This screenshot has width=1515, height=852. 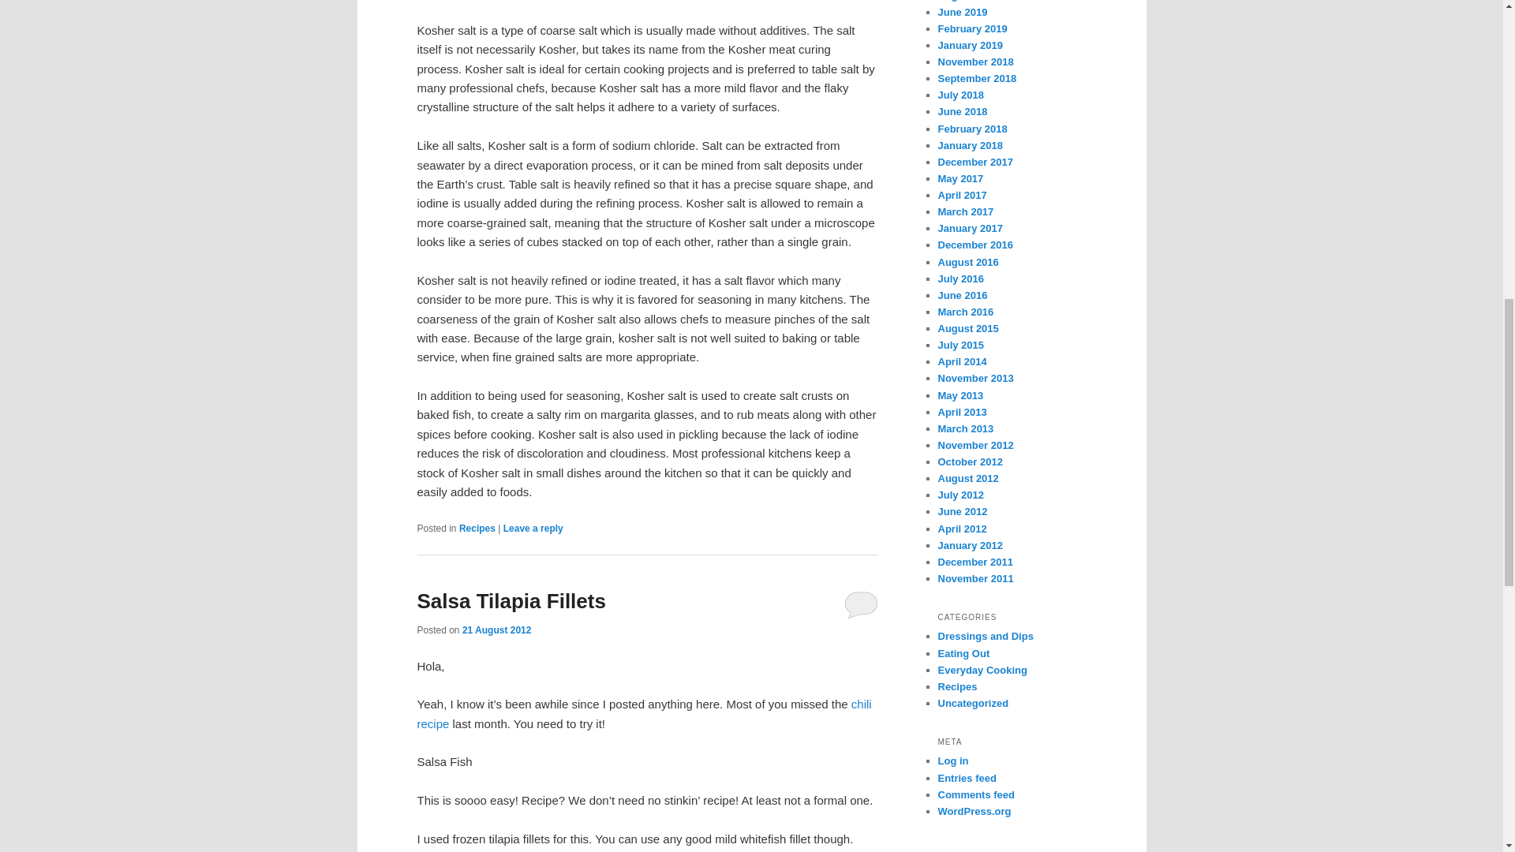 I want to click on 21 August 2012, so click(x=496, y=630).